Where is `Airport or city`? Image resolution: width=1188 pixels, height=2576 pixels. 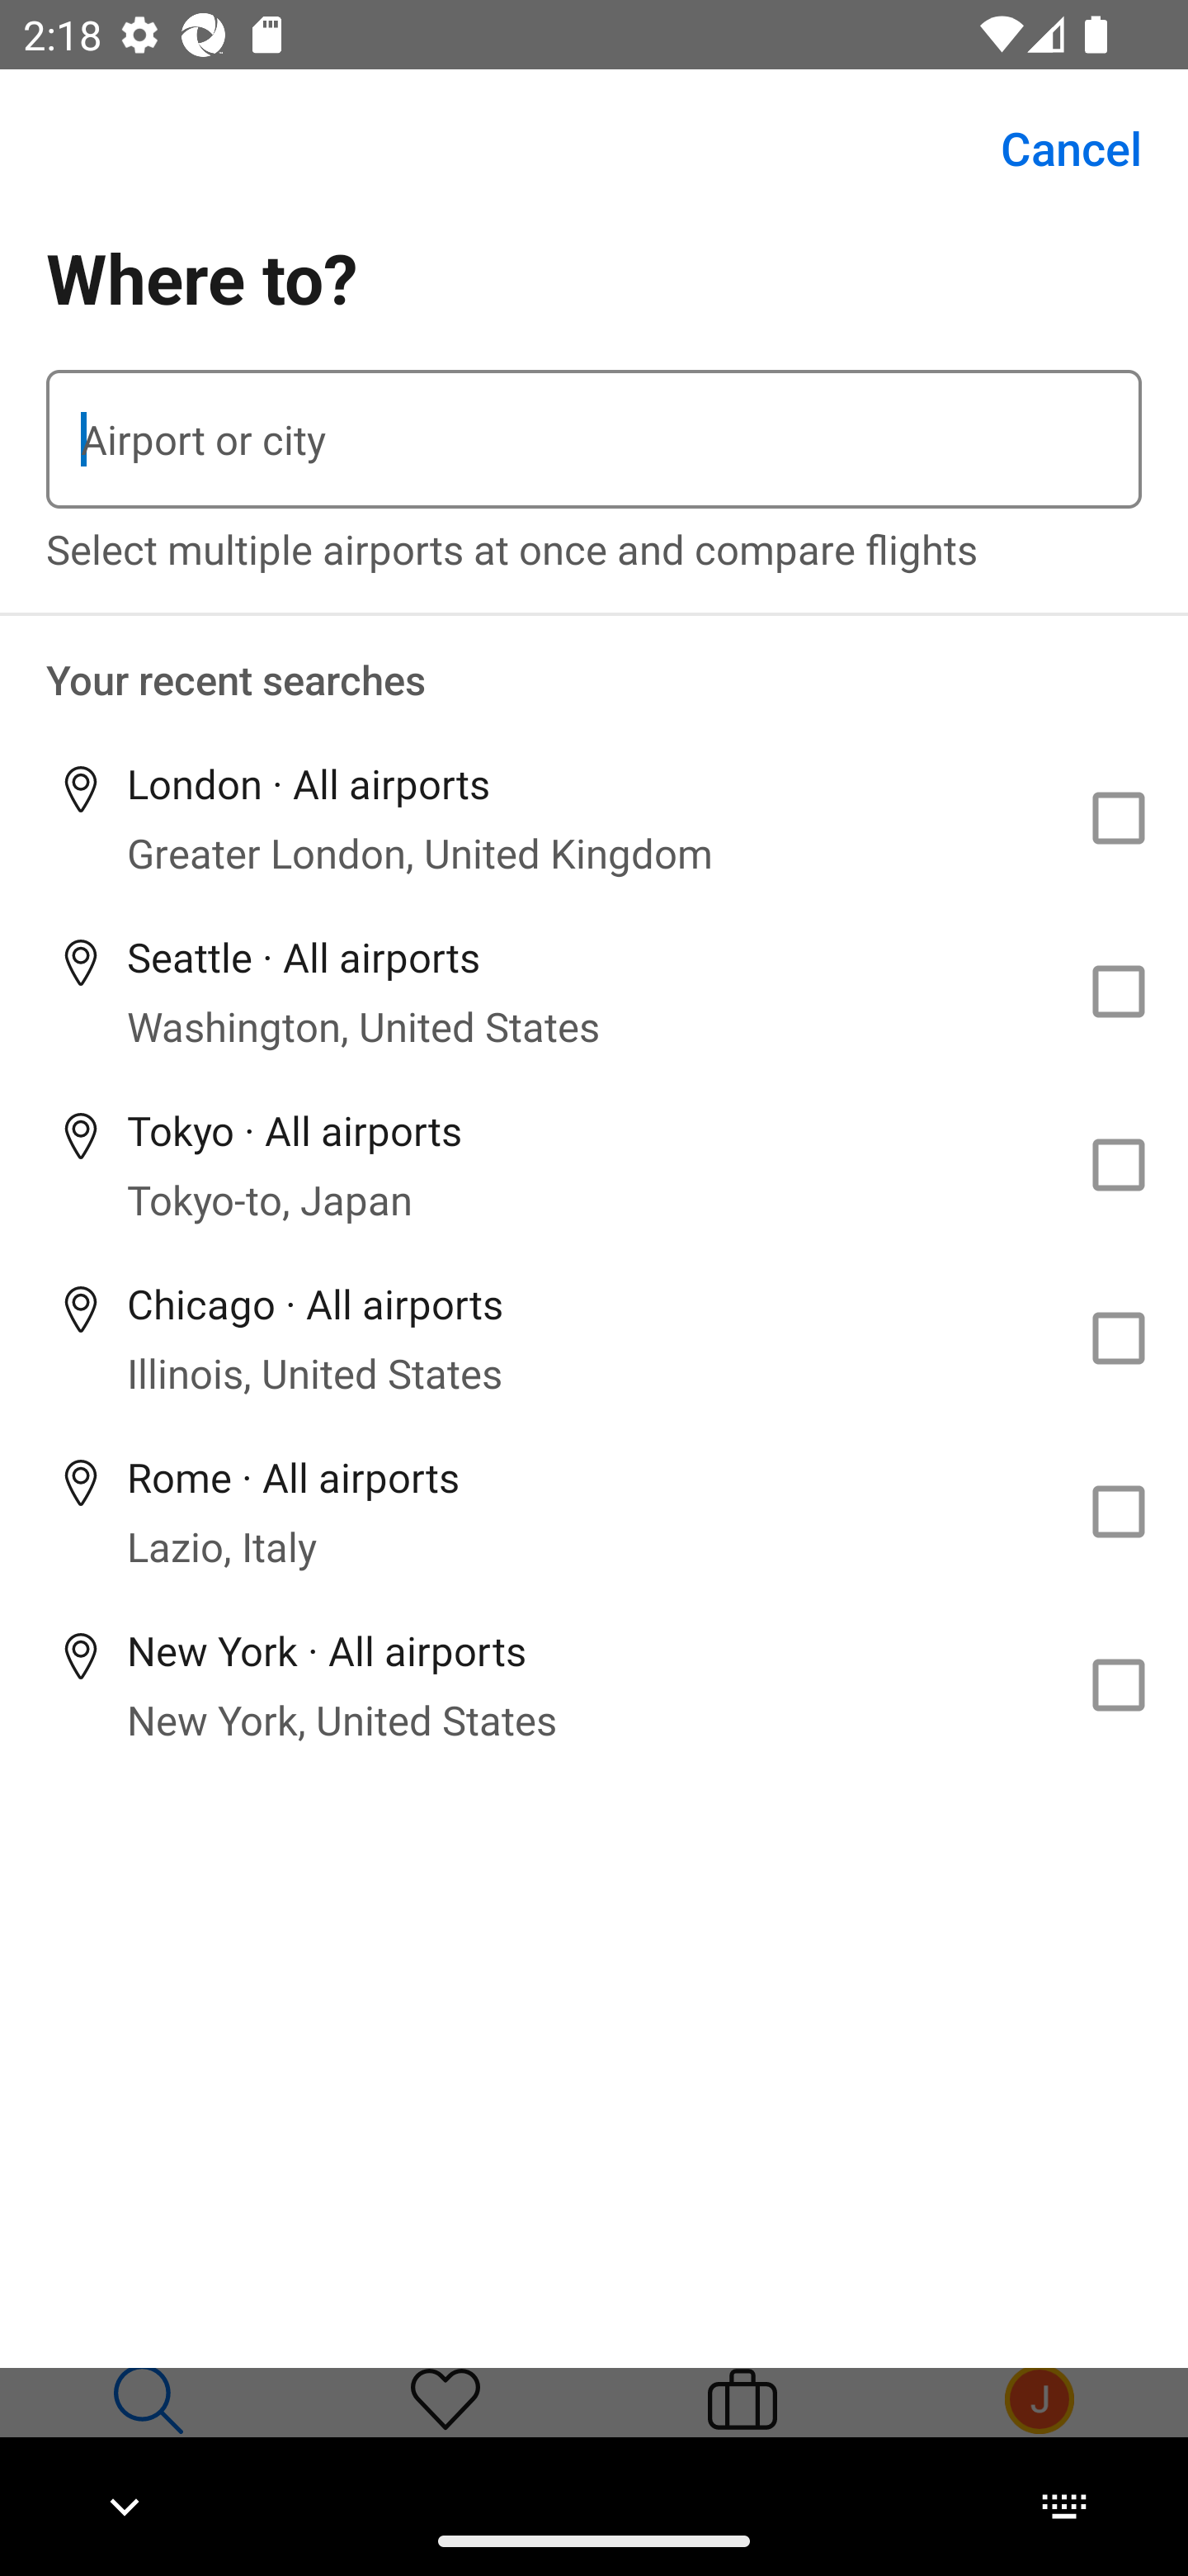 Airport or city is located at coordinates (594, 439).